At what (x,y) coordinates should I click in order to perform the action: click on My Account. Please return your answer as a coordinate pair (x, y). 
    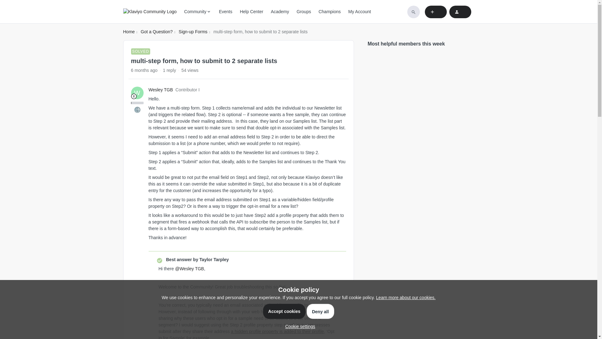
    Looking at the image, I should click on (359, 12).